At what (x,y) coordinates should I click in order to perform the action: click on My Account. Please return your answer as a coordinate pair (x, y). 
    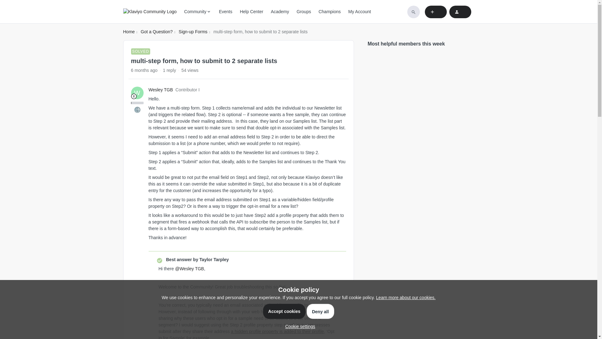
    Looking at the image, I should click on (359, 12).